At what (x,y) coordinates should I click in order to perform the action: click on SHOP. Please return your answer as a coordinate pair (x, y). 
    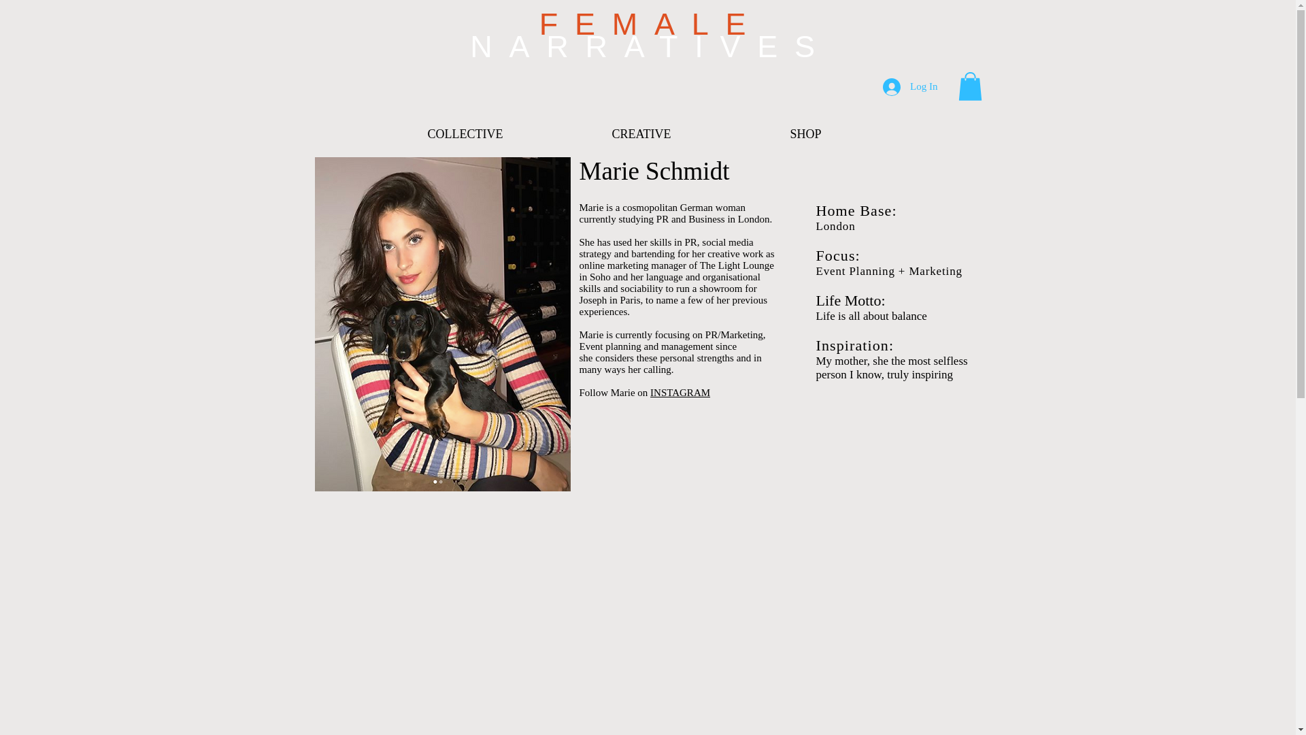
    Looking at the image, I should click on (756, 133).